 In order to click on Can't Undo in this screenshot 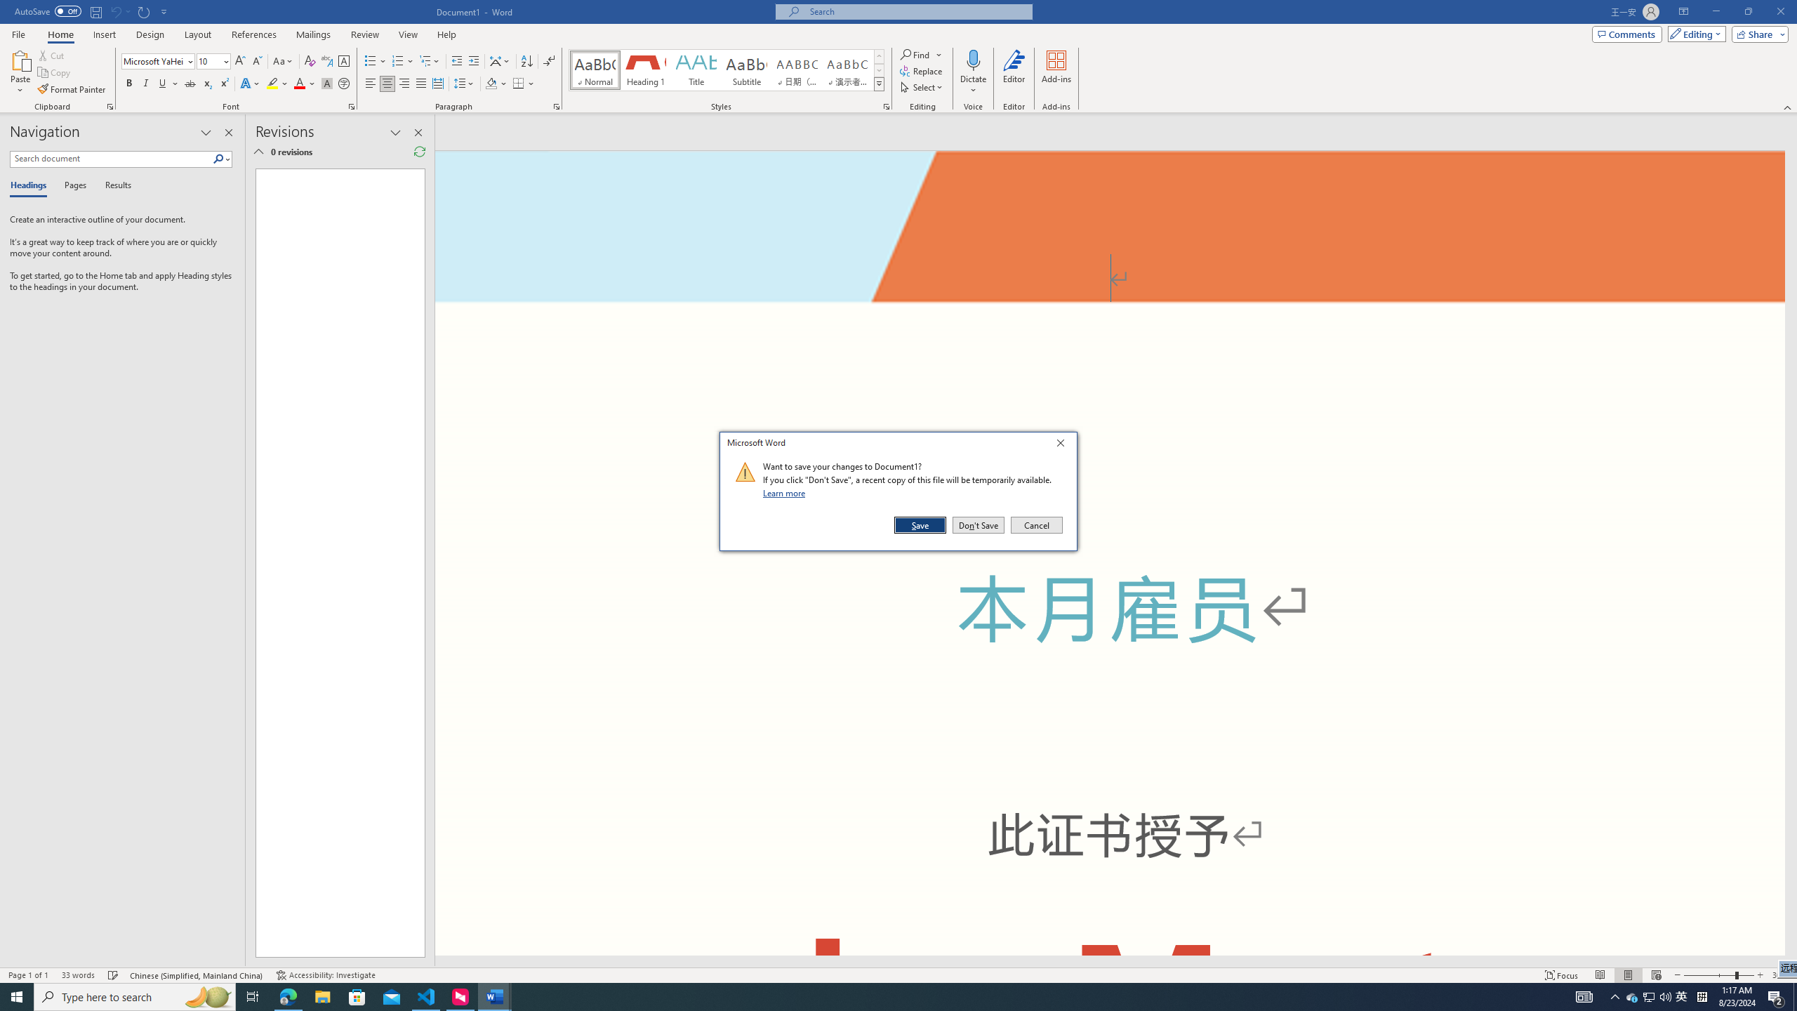, I will do `click(115, 11)`.